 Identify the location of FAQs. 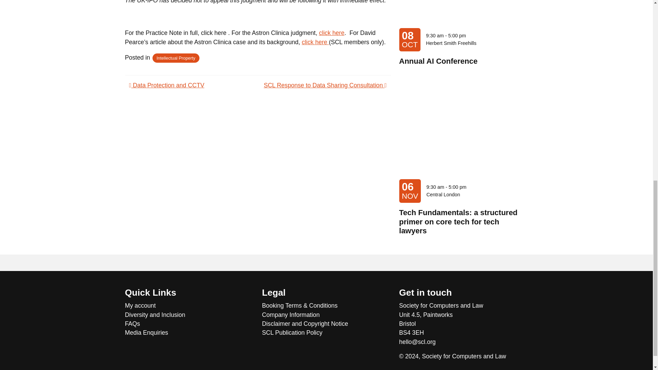
(189, 323).